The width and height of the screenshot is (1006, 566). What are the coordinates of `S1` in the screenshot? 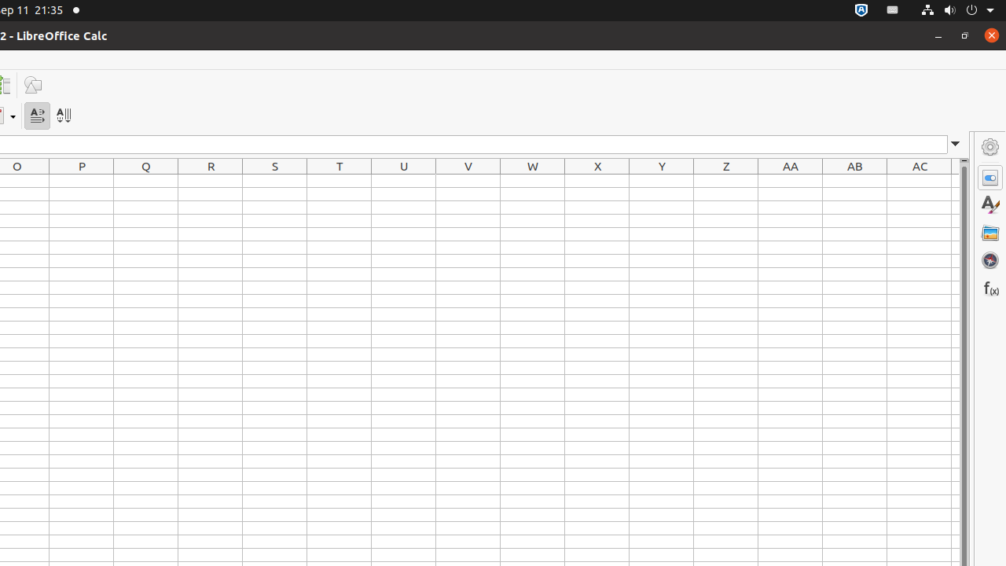 It's located at (275, 181).